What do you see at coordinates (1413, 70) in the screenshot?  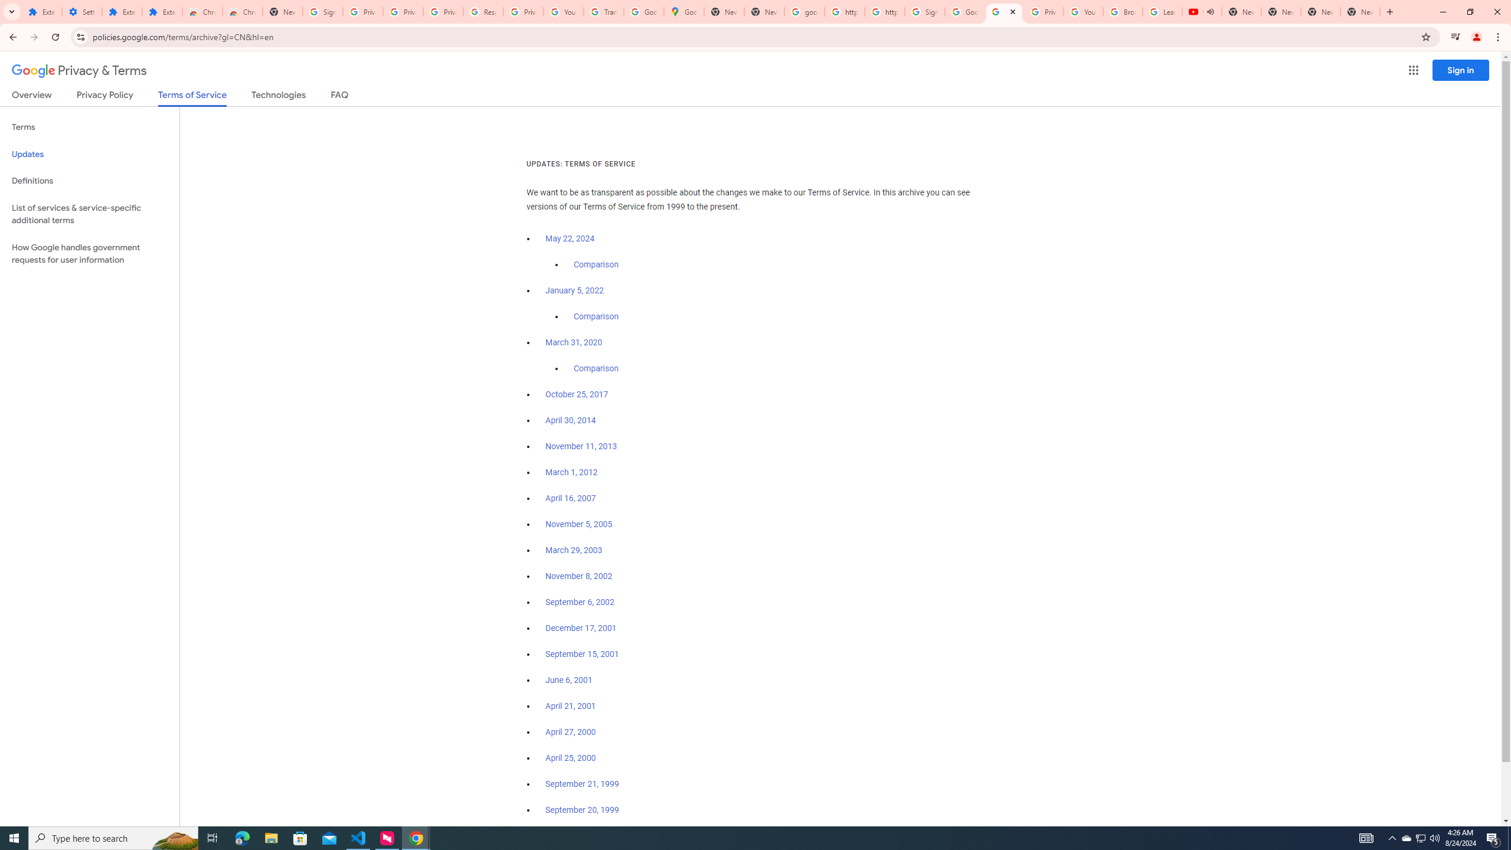 I see `Google apps` at bounding box center [1413, 70].